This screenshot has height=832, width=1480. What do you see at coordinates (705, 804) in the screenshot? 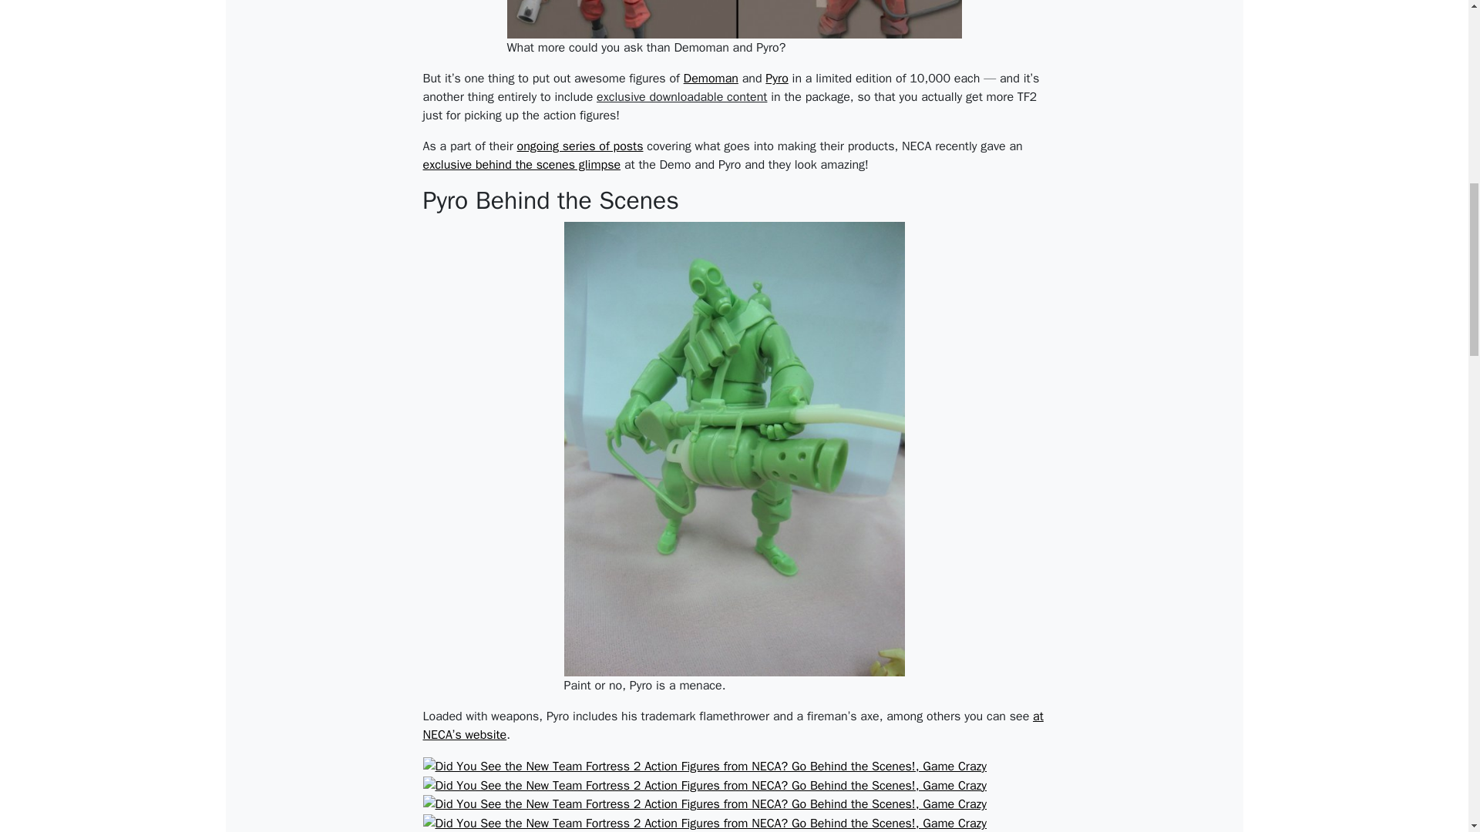
I see `NECA Team Fortress Action Figures - Pyro 5` at bounding box center [705, 804].